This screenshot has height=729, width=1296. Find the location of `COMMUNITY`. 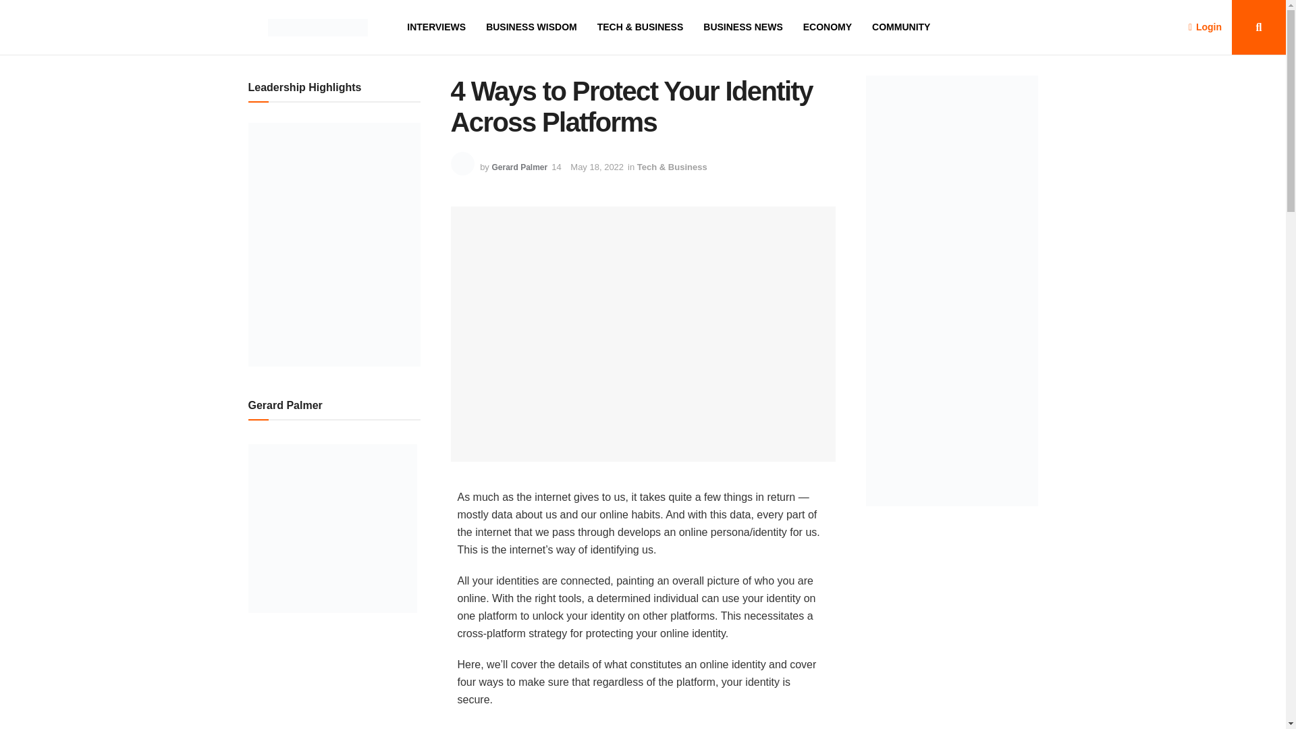

COMMUNITY is located at coordinates (901, 27).